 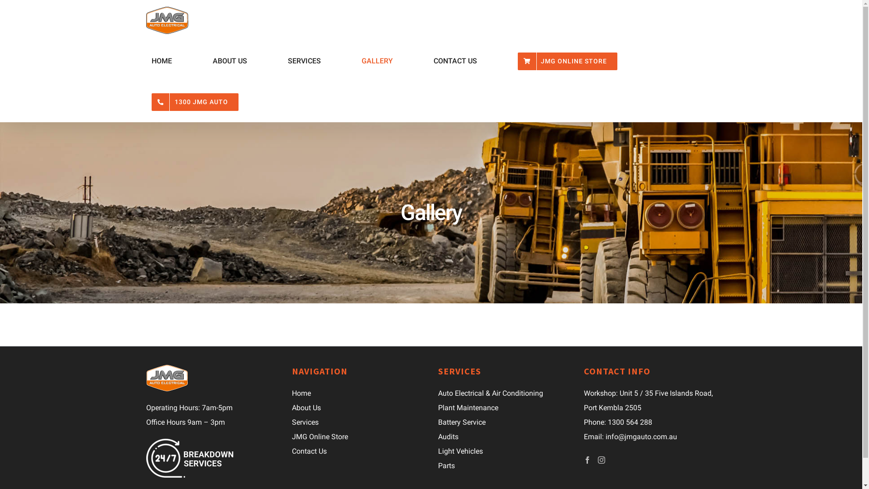 I want to click on About Us, so click(x=358, y=408).